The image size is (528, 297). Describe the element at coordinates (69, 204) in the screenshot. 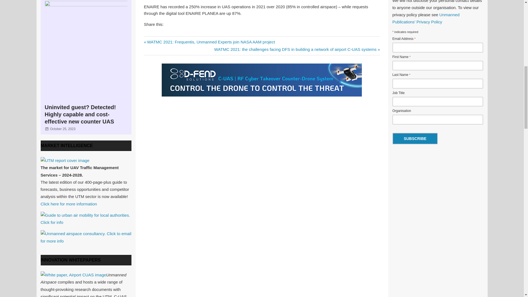

I see `Click here for more information` at that location.